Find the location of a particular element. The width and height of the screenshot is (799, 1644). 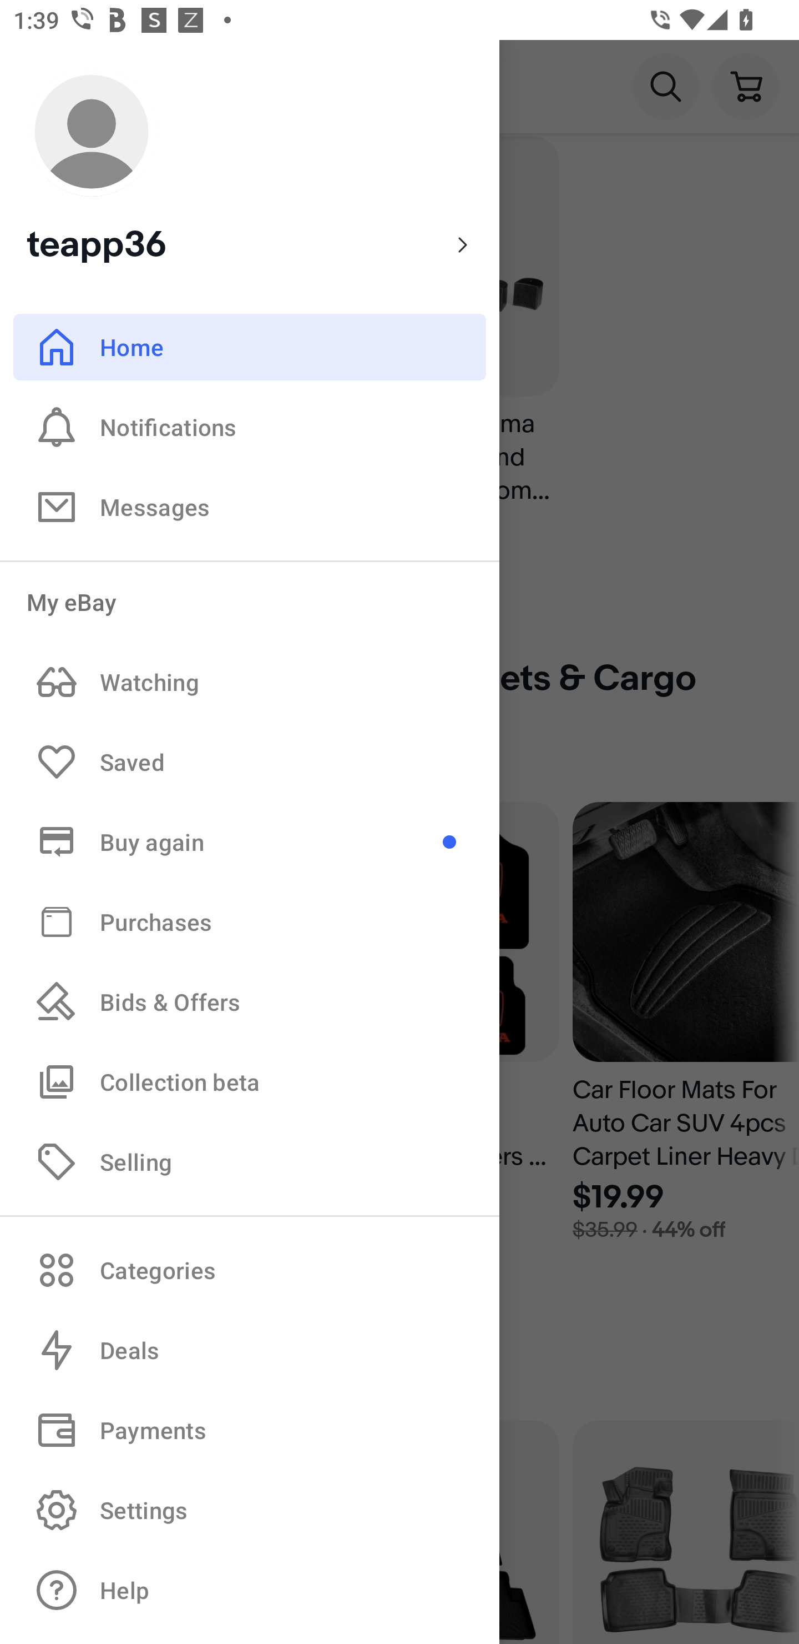

Selling is located at coordinates (250, 1161).